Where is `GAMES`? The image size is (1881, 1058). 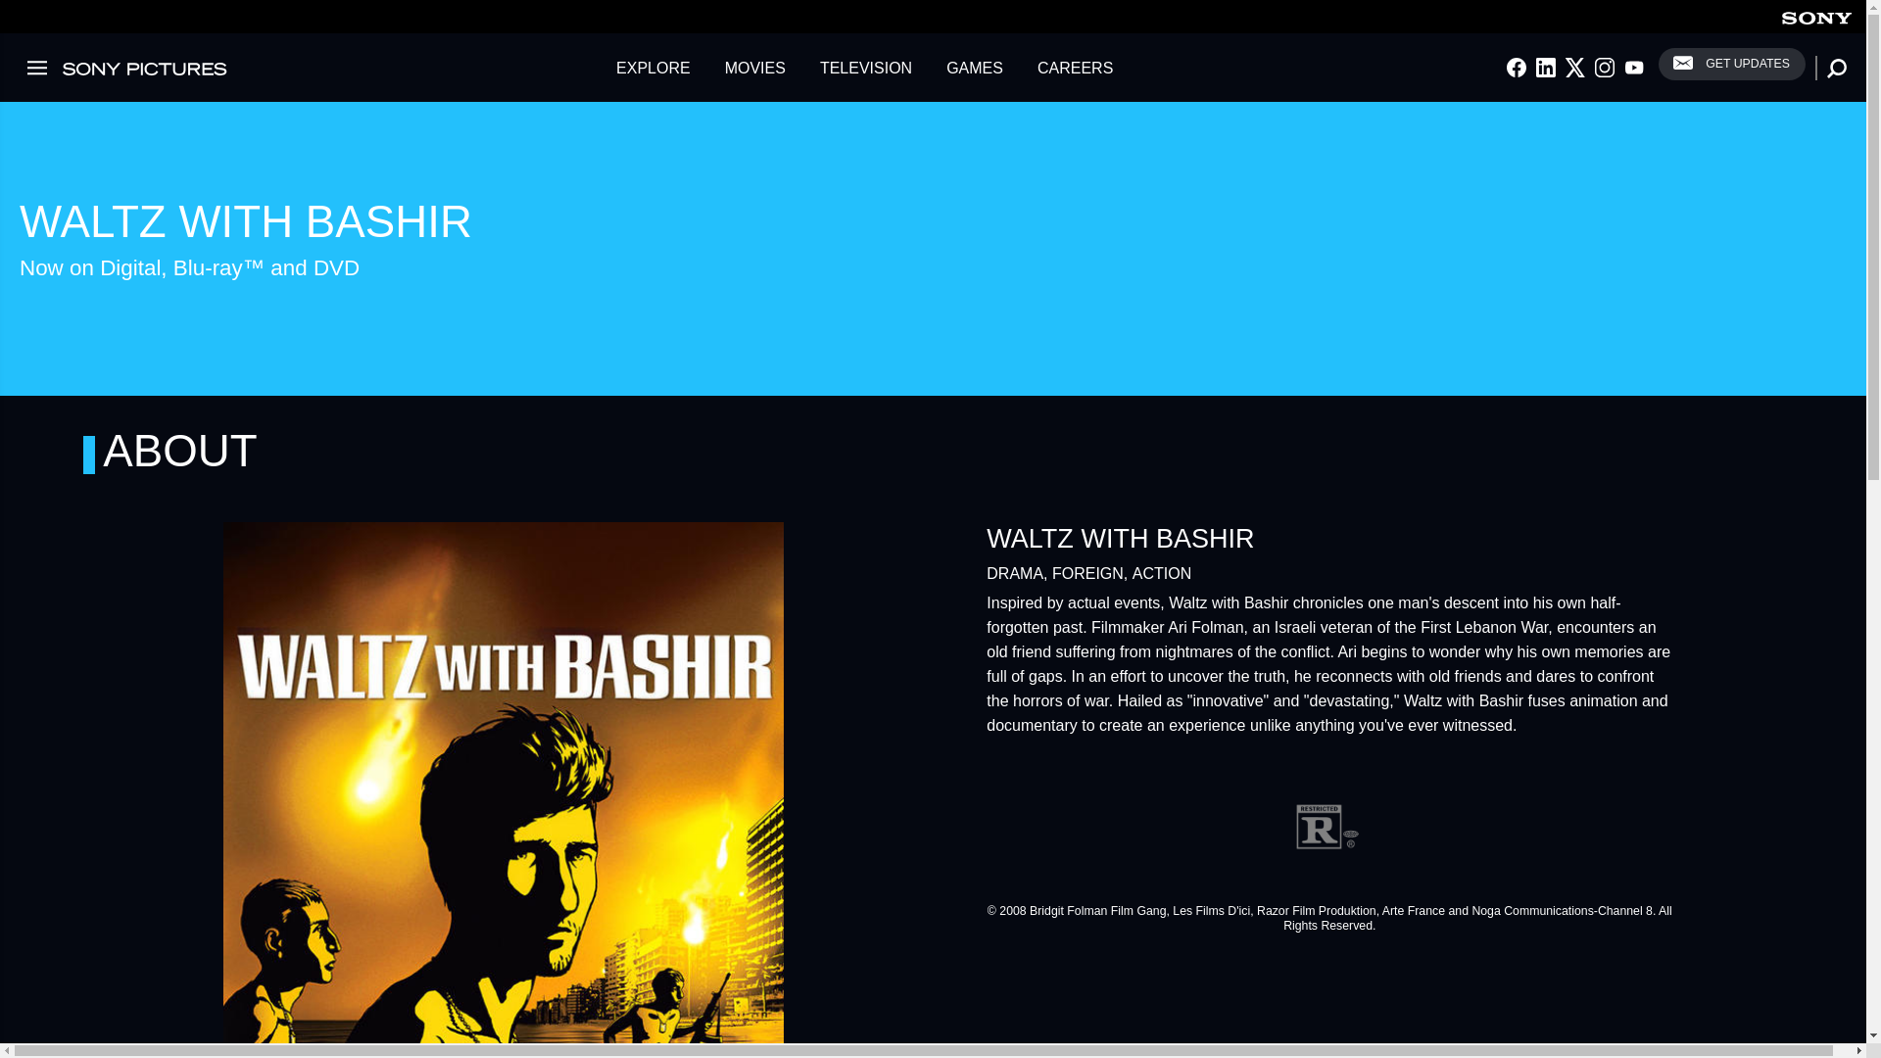 GAMES is located at coordinates (974, 67).